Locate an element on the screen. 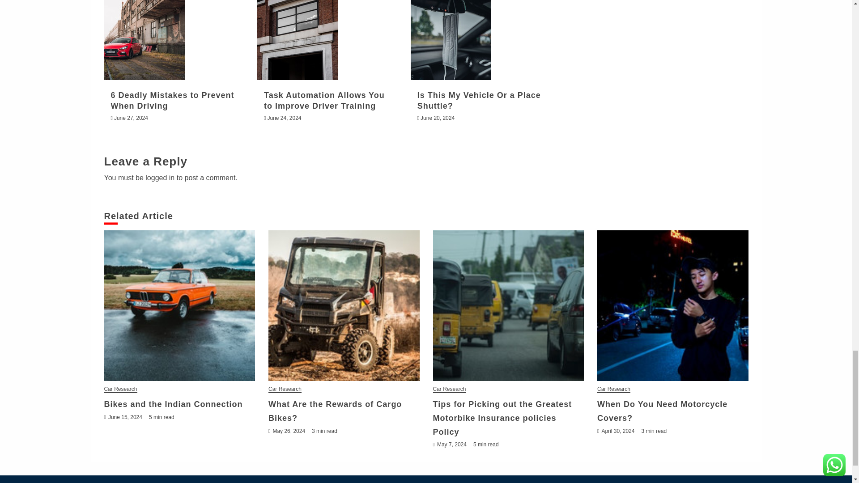 Image resolution: width=859 pixels, height=483 pixels. June 20, 2024 is located at coordinates (438, 118).